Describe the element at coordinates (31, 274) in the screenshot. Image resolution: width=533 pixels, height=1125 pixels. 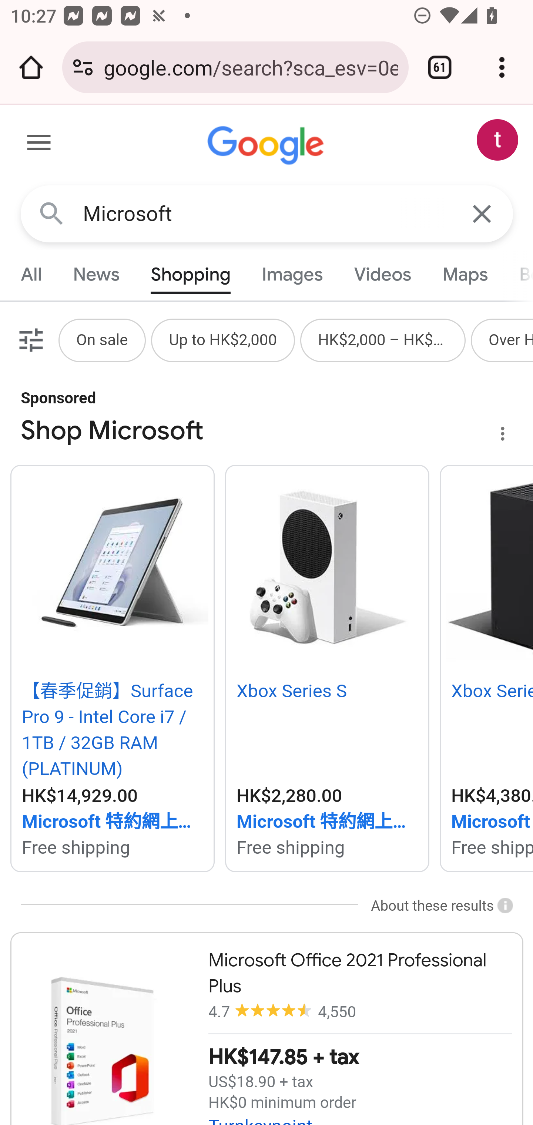
I see `All` at that location.